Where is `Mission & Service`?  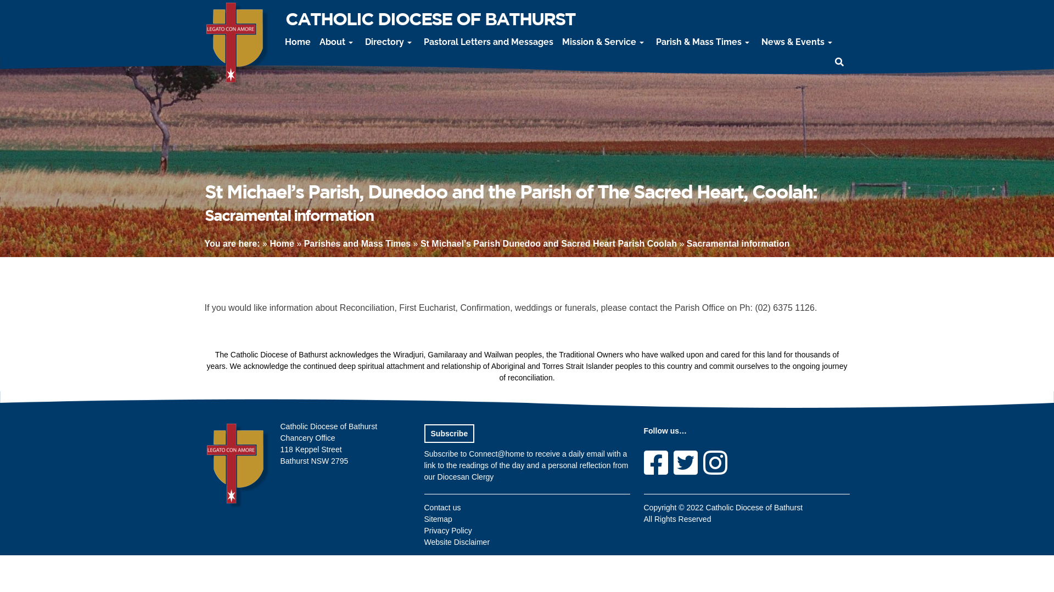 Mission & Service is located at coordinates (605, 42).